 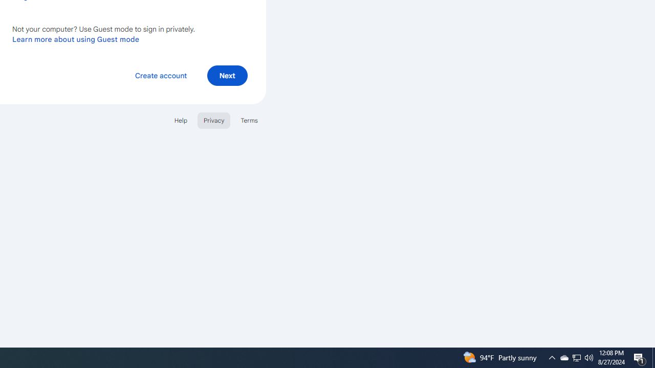 I want to click on Help, so click(x=180, y=120).